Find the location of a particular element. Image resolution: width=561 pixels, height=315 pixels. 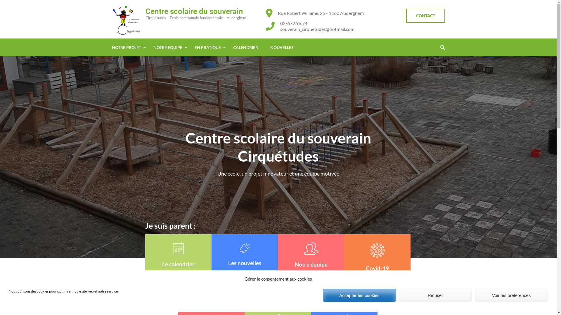

NOTRE PROJET is located at coordinates (126, 47).